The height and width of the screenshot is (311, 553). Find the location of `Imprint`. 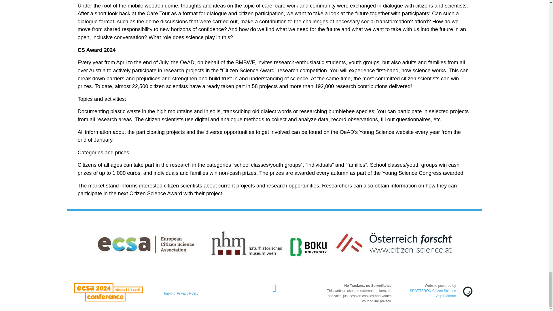

Imprint is located at coordinates (169, 293).